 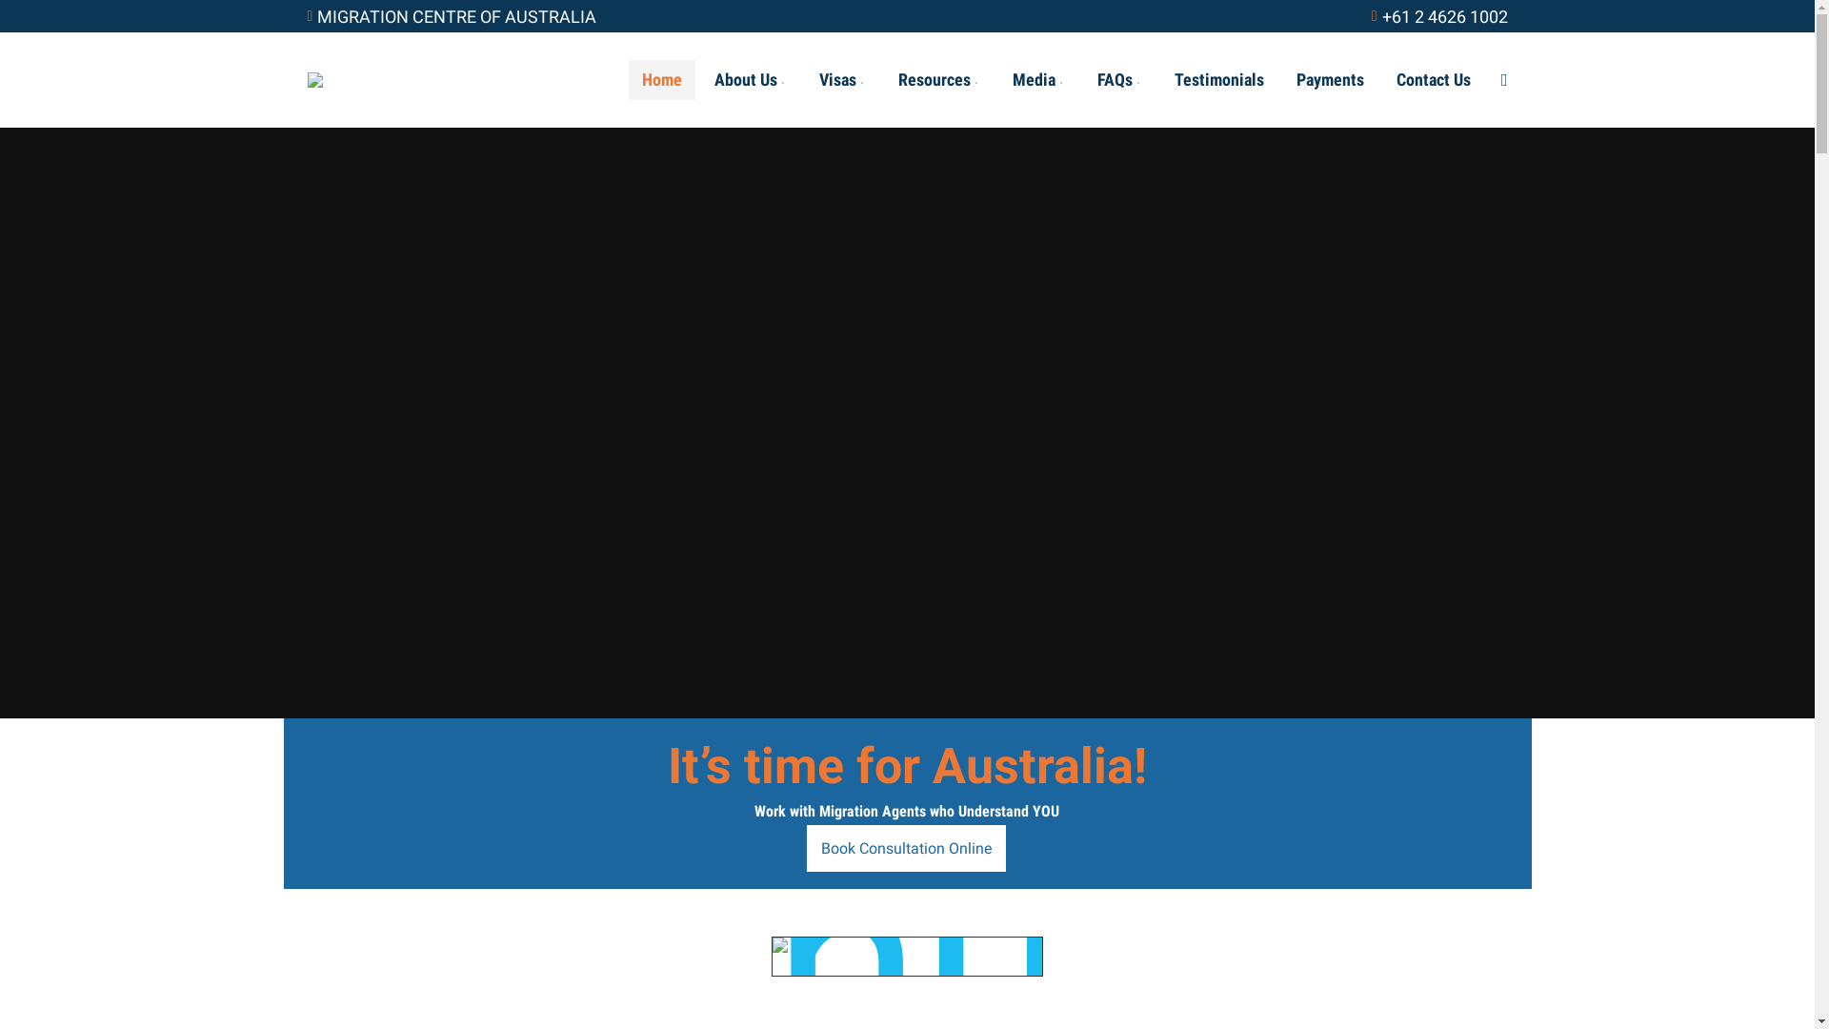 What do you see at coordinates (939, 80) in the screenshot?
I see `Resources` at bounding box center [939, 80].